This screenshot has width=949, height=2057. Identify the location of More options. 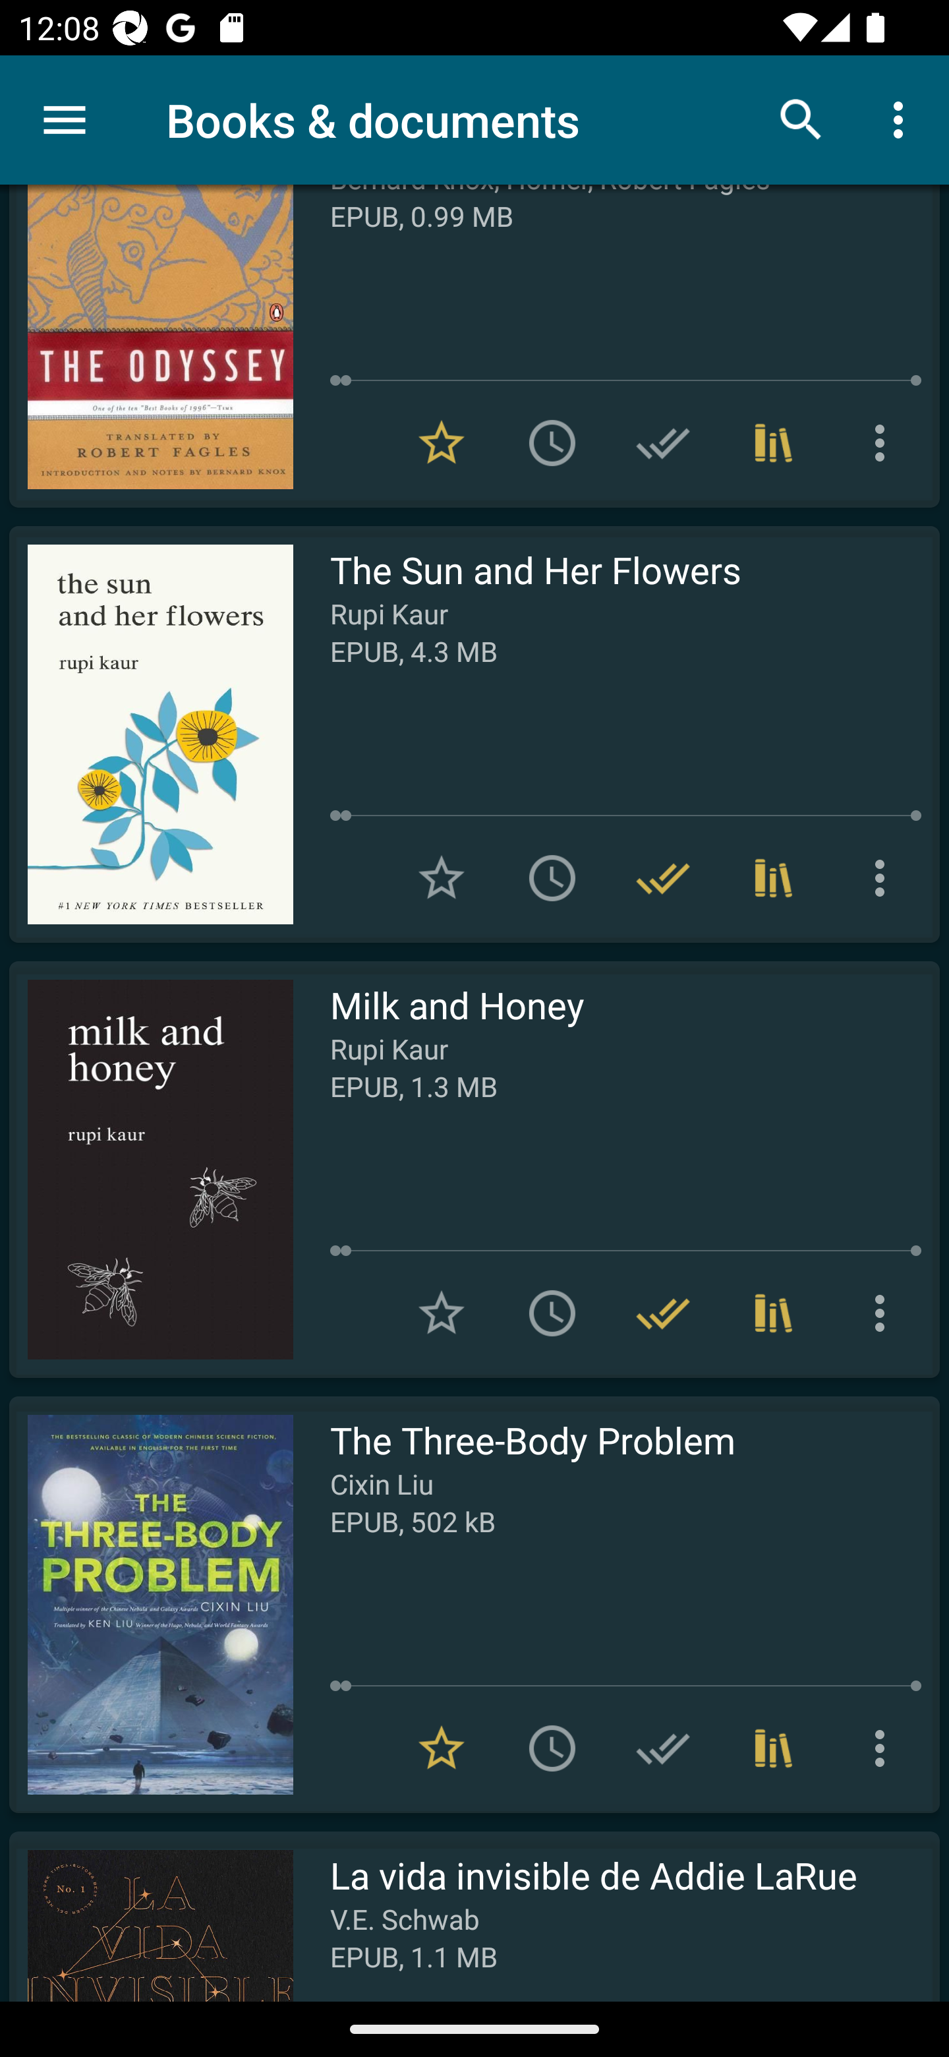
(884, 442).